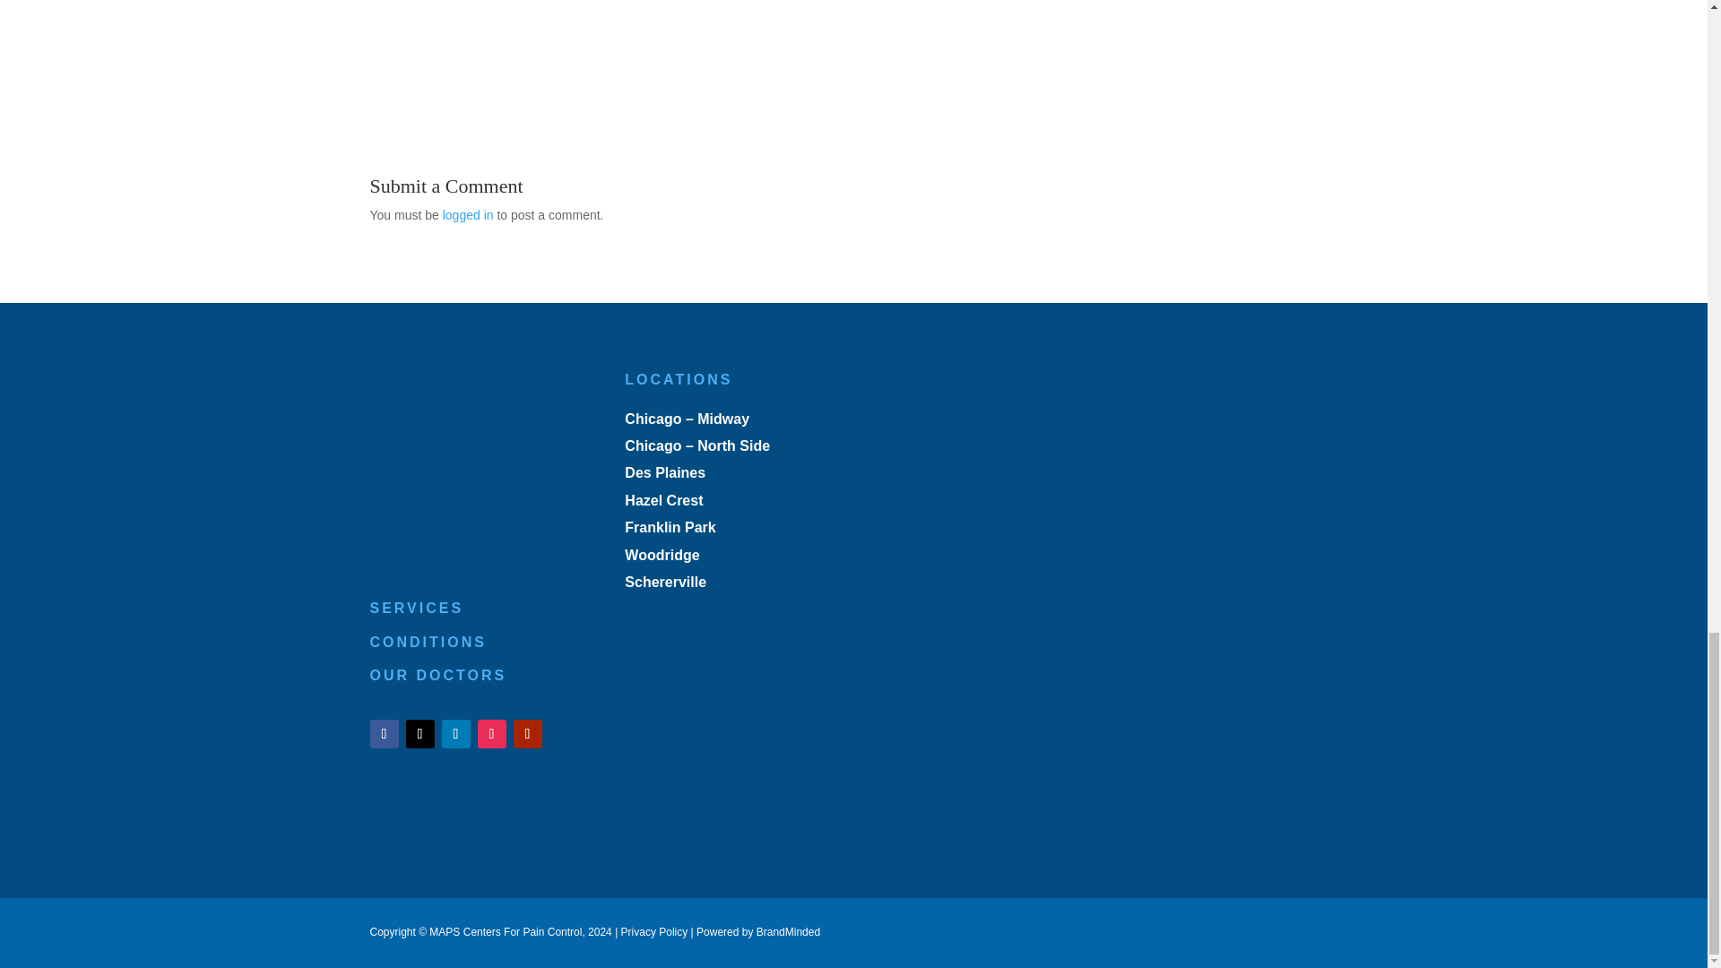 The image size is (1721, 968). I want to click on Follow on Youtube, so click(527, 733).